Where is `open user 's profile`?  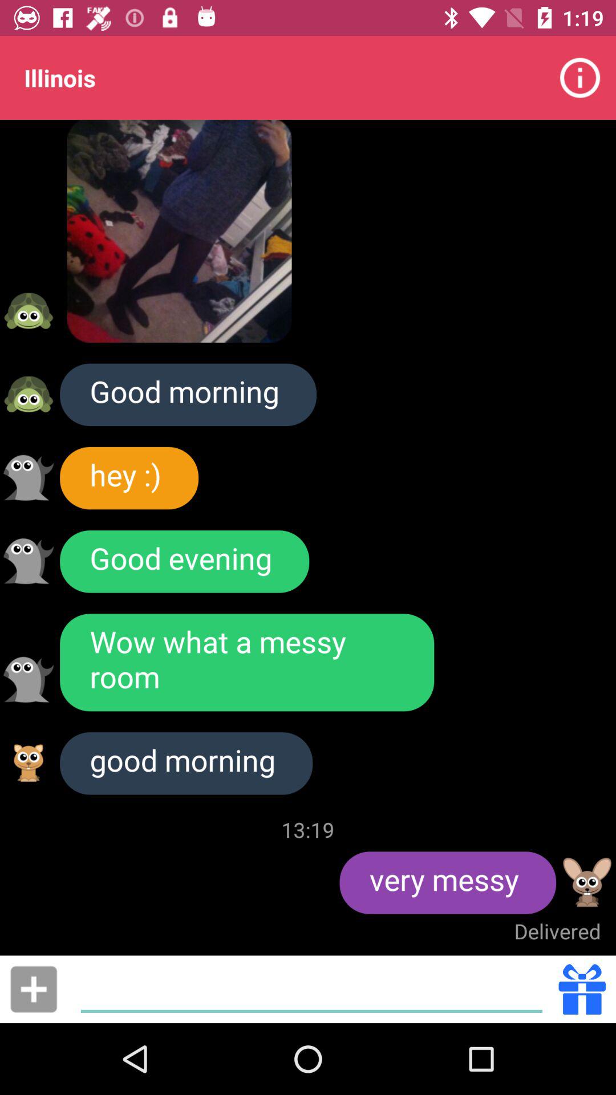
open user 's profile is located at coordinates (29, 394).